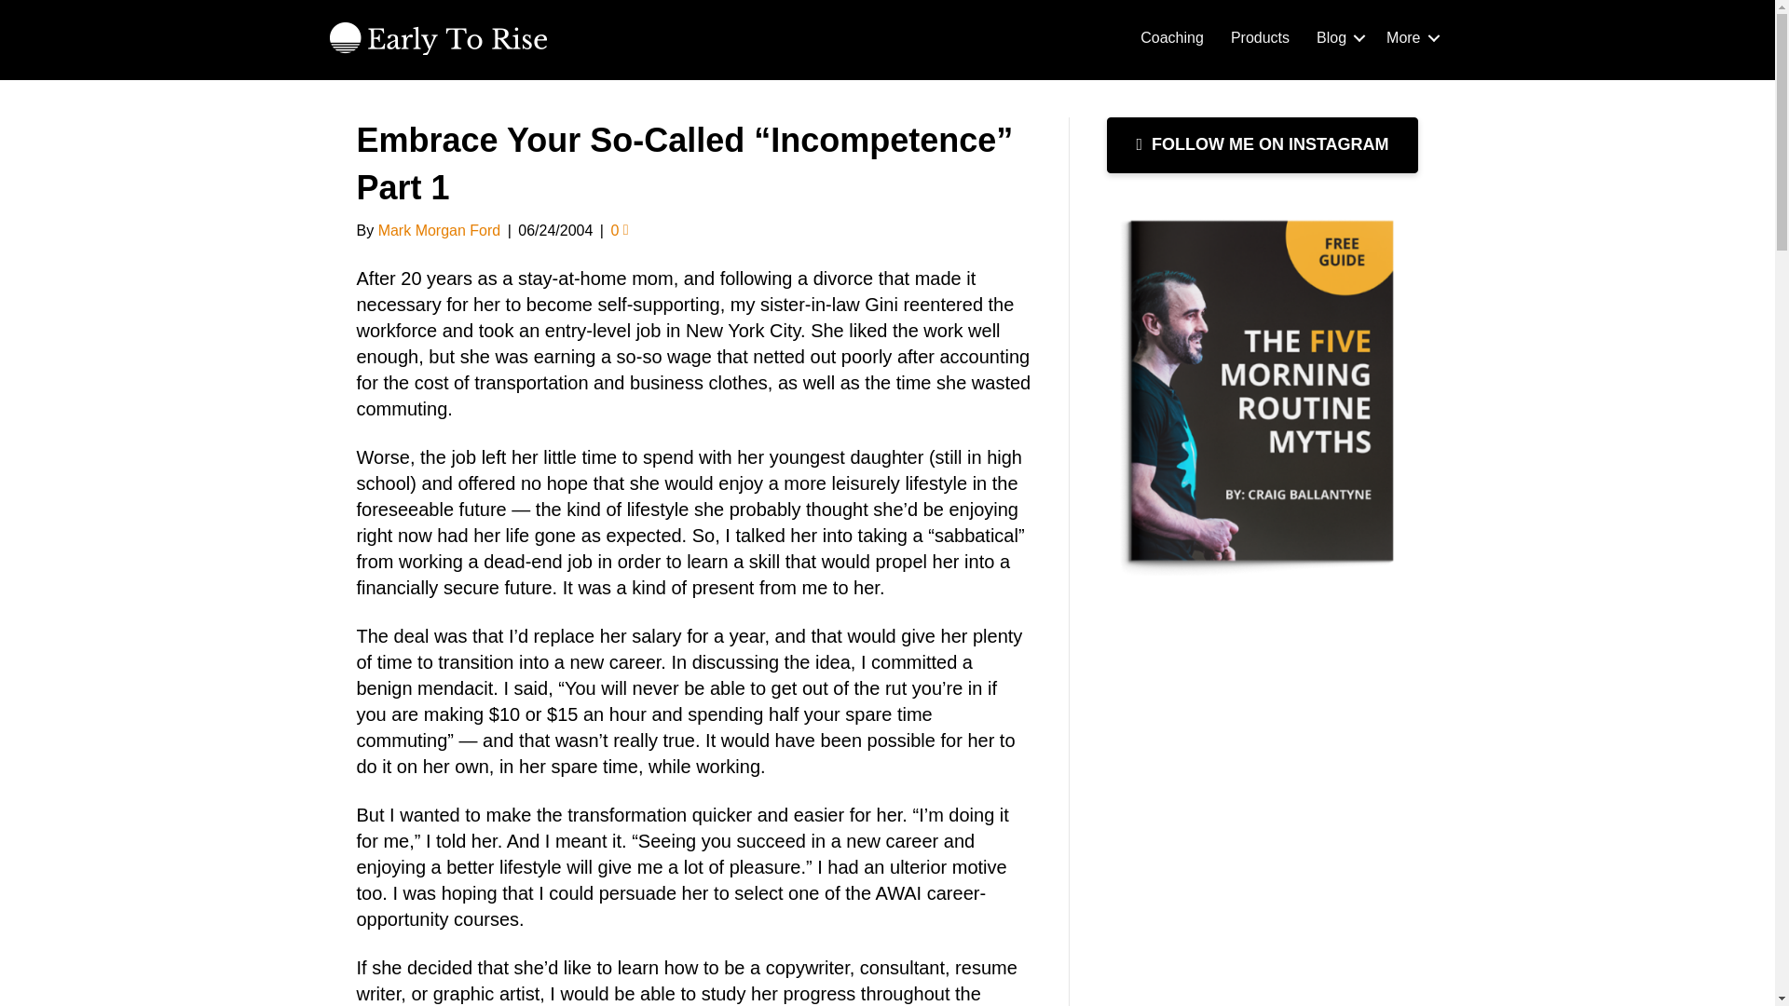 Image resolution: width=1789 pixels, height=1006 pixels. Describe the element at coordinates (438, 37) in the screenshot. I see `etr-logo-white` at that location.